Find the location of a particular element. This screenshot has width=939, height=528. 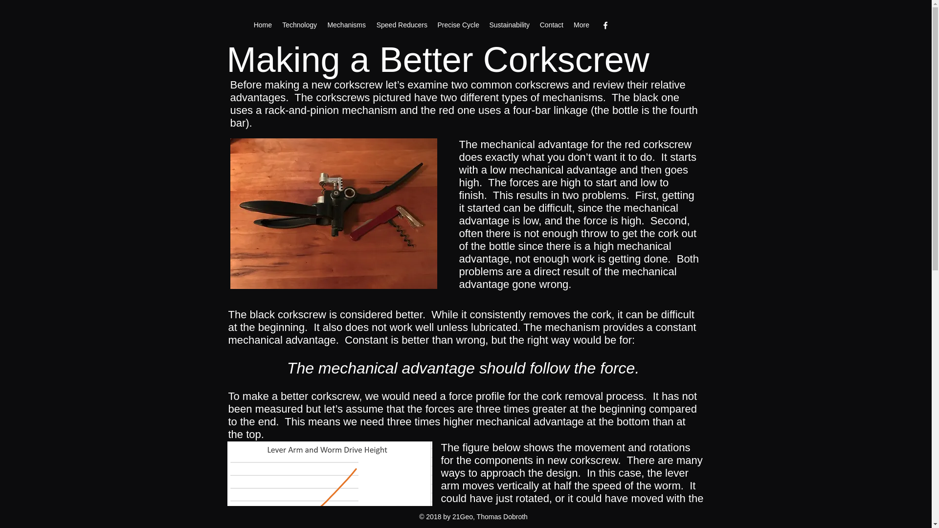

Mechanisms is located at coordinates (346, 24).